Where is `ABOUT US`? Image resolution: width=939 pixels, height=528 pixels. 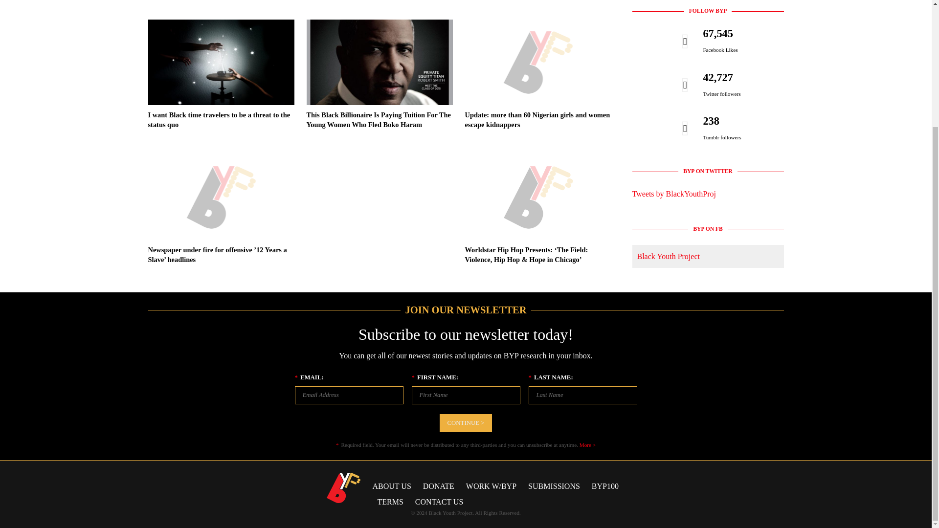 ABOUT US is located at coordinates (394, 486).